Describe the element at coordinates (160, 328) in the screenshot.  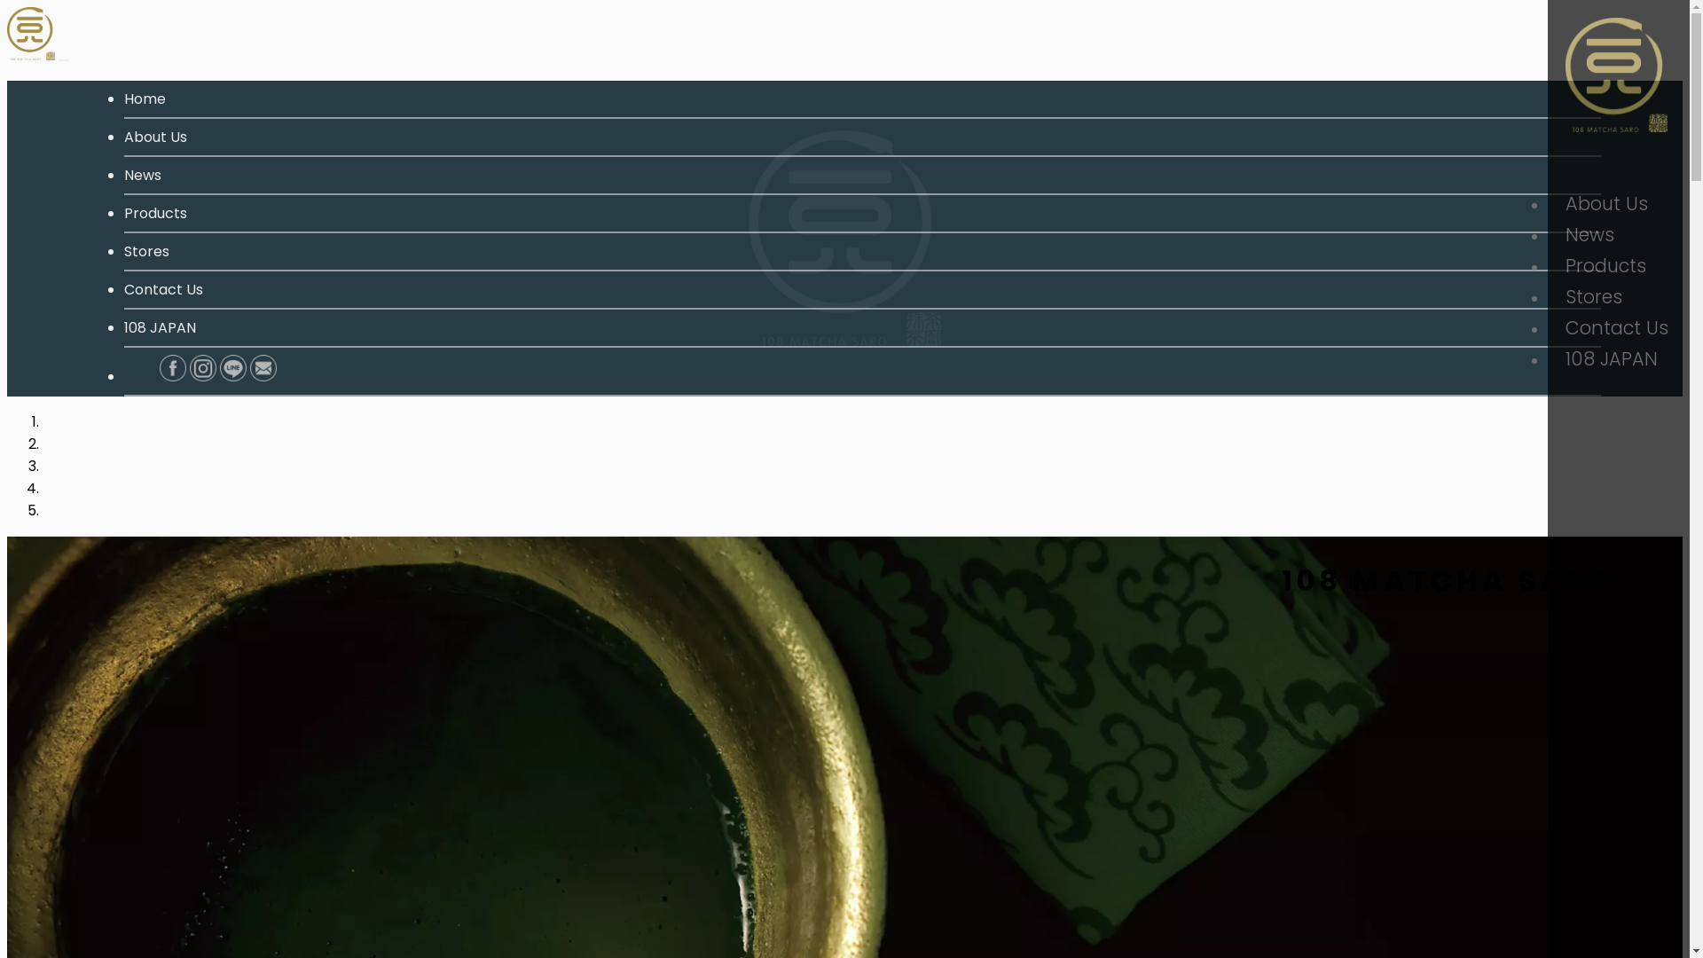
I see `108 JAPAN` at that location.